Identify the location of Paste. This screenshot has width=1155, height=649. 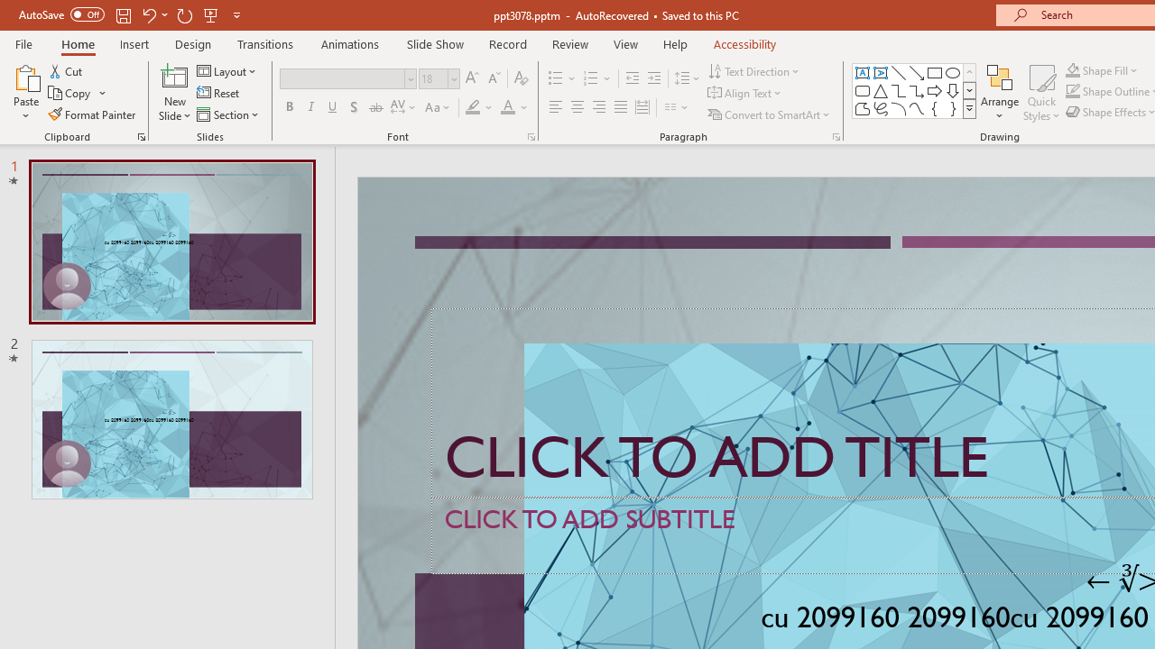
(25, 76).